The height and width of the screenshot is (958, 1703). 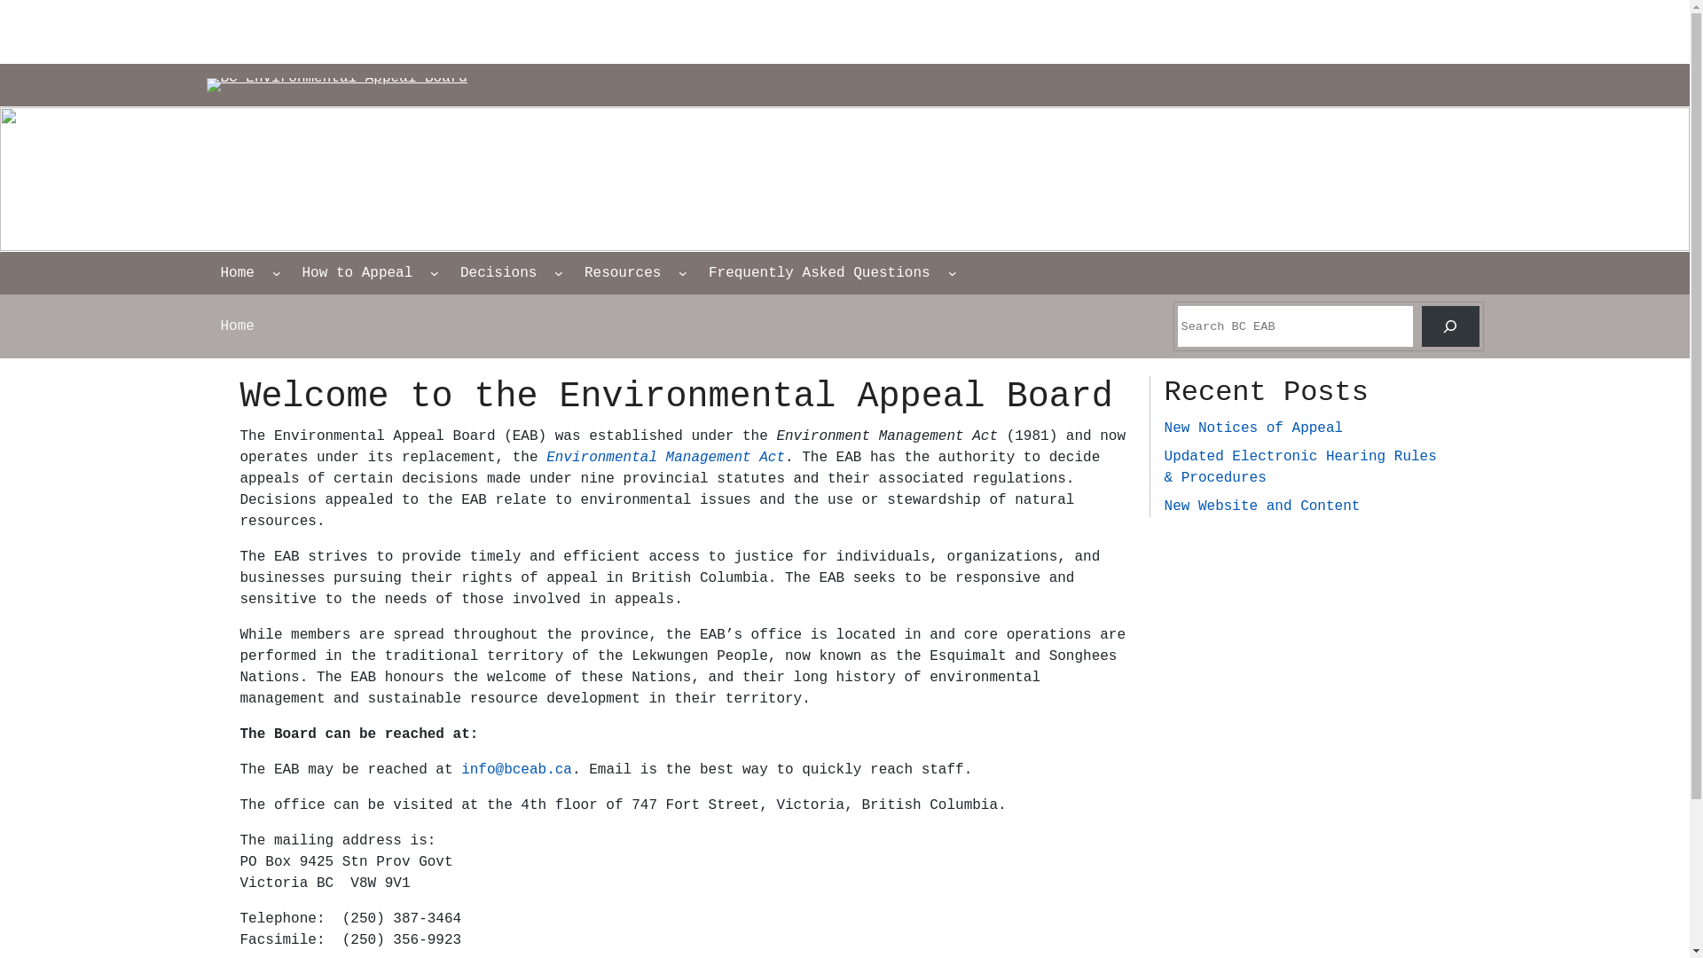 What do you see at coordinates (1254, 428) in the screenshot?
I see `New Notices of Appeal` at bounding box center [1254, 428].